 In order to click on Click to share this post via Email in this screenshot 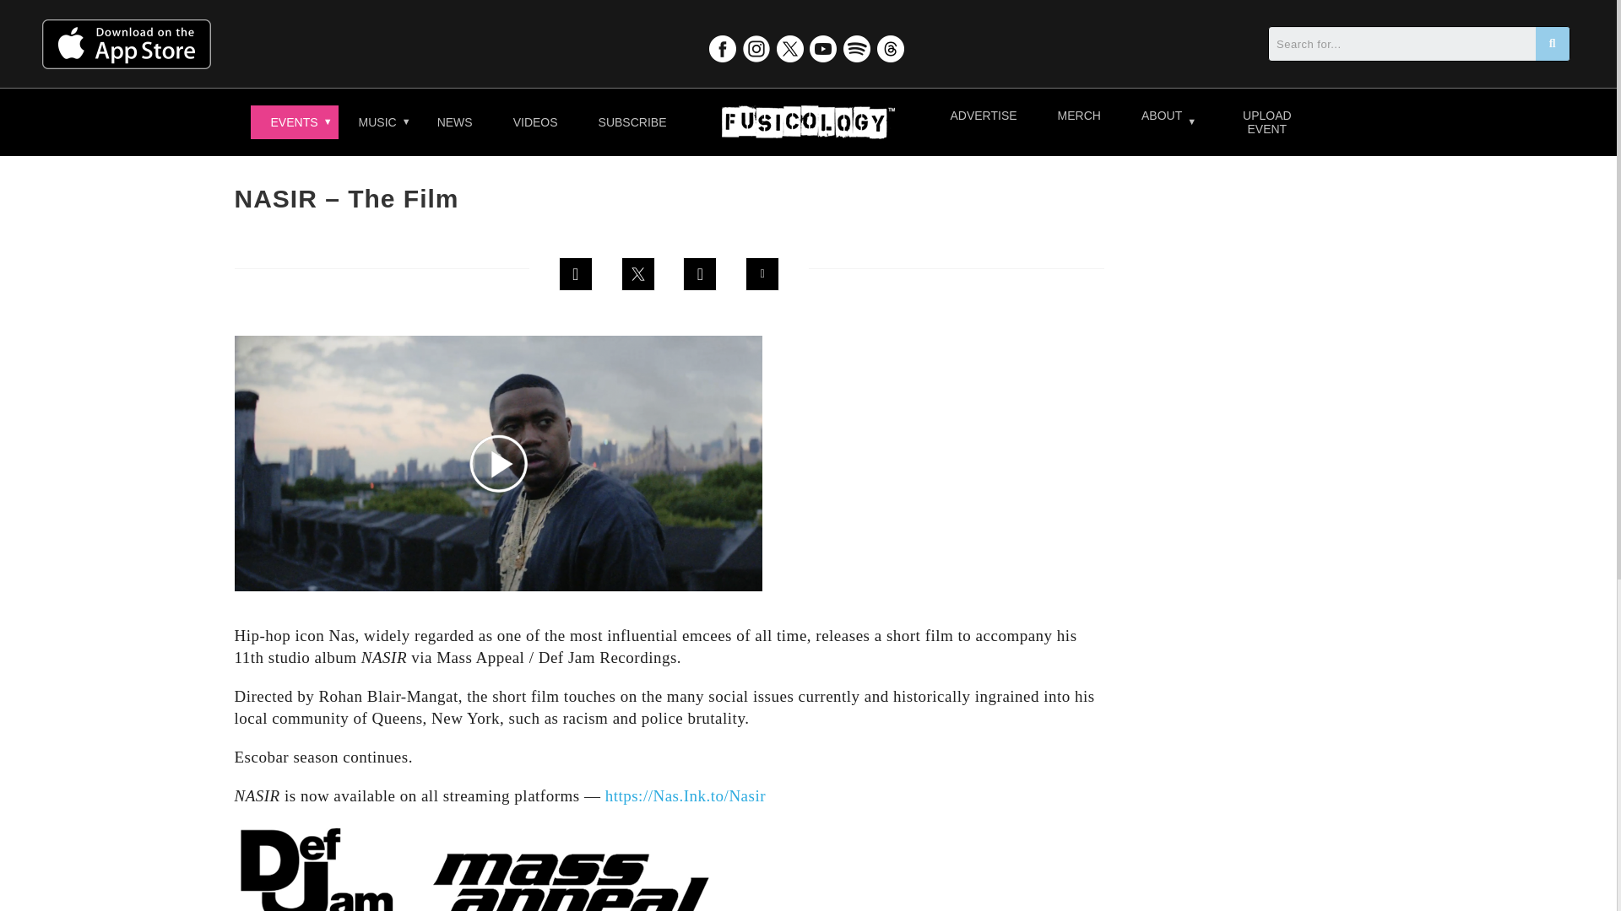, I will do `click(762, 273)`.